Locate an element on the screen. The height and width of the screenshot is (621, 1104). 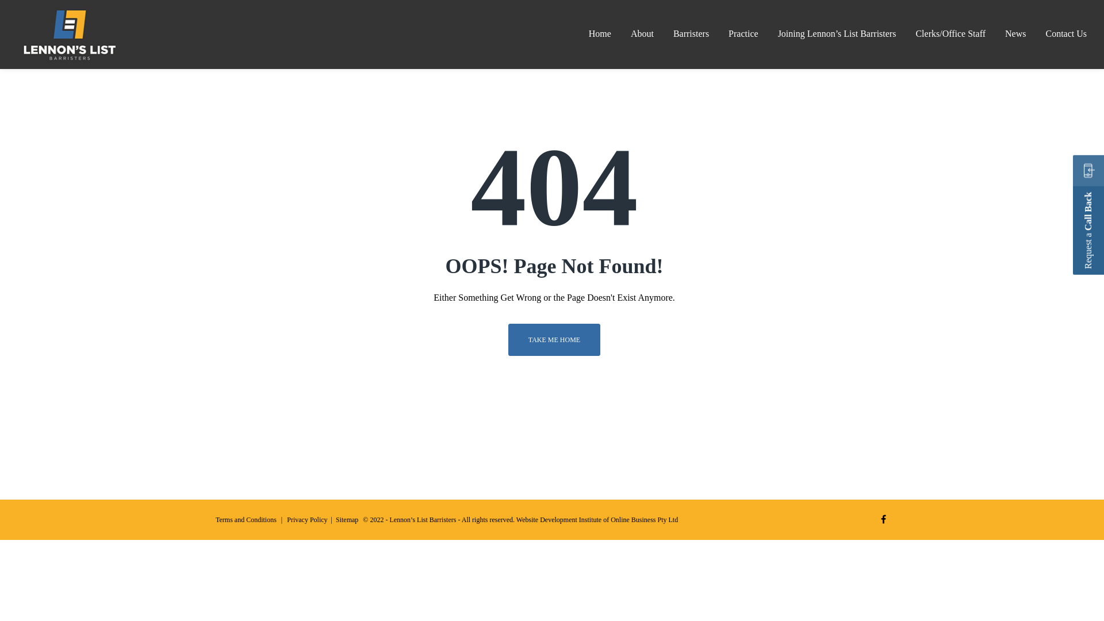
Barristers is located at coordinates (691, 34).